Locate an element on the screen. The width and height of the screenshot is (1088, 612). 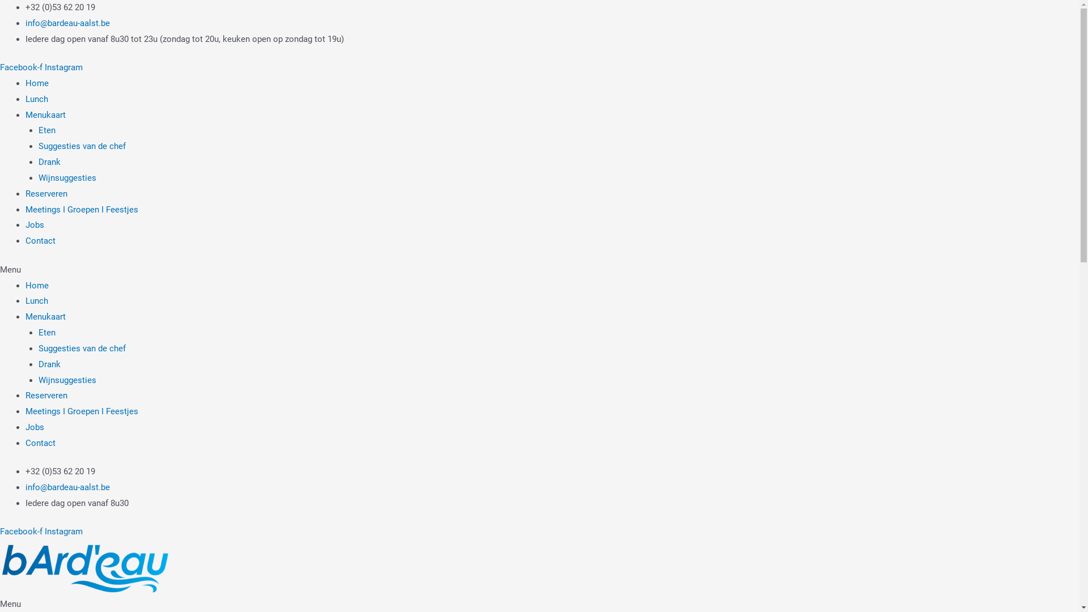
Lunch is located at coordinates (37, 301).